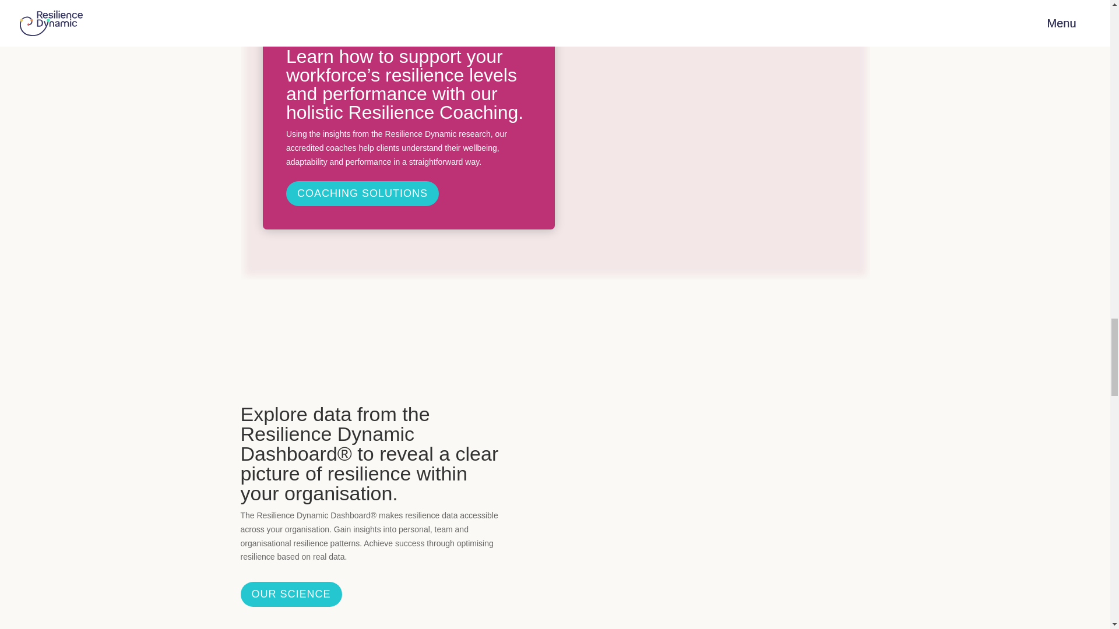  I want to click on Laptop-Visuals-HOME, so click(618, 10).